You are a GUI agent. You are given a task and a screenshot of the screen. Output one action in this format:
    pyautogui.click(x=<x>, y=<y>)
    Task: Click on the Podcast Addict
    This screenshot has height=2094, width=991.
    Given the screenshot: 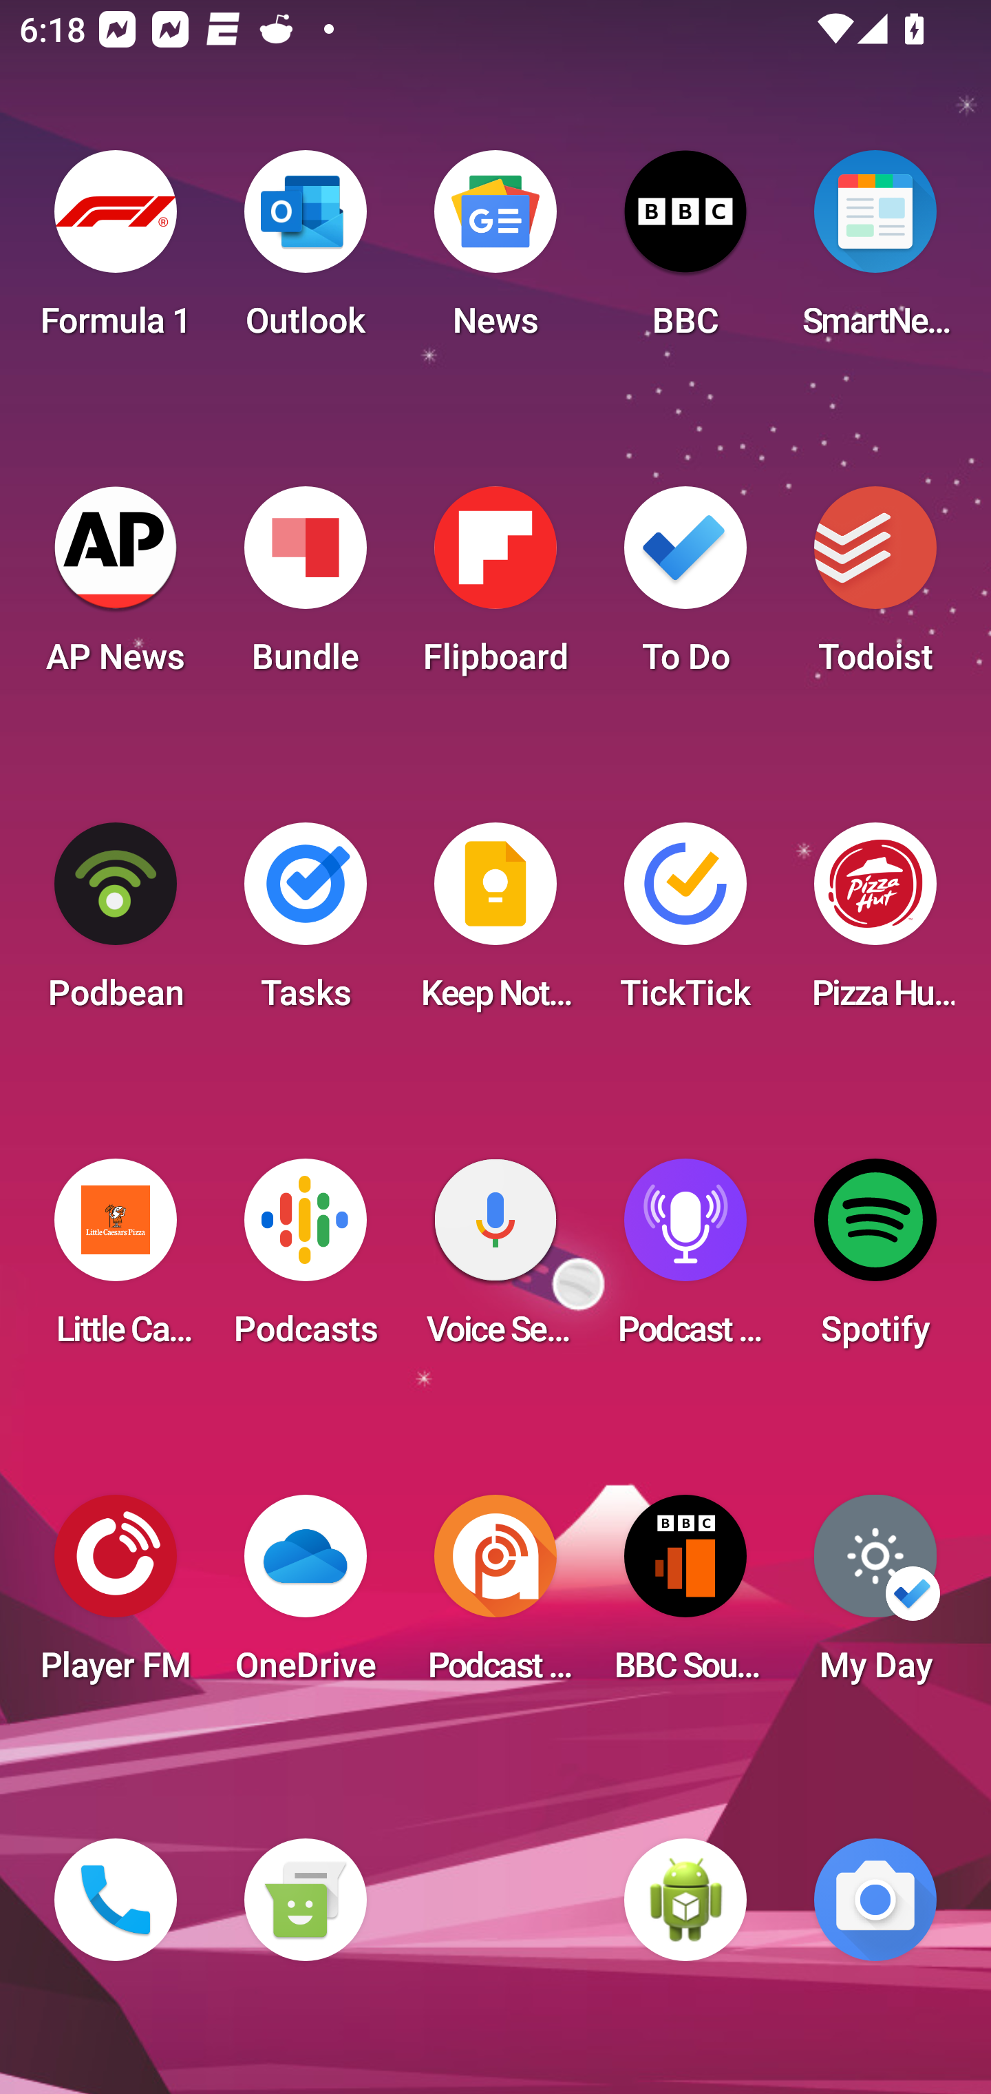 What is the action you would take?
    pyautogui.click(x=495, y=1597)
    